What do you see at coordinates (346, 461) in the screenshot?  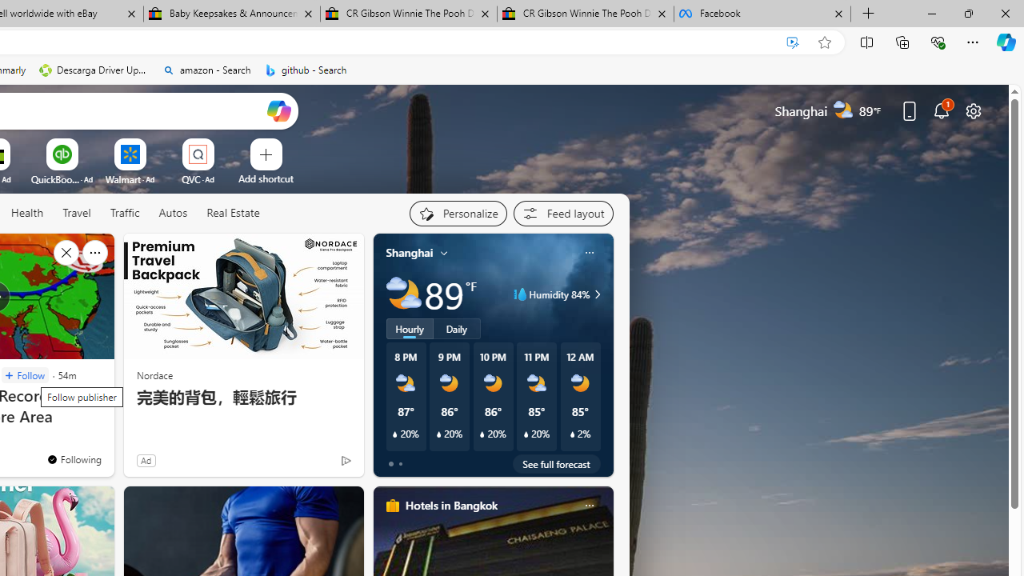 I see `Ad Choice` at bounding box center [346, 461].